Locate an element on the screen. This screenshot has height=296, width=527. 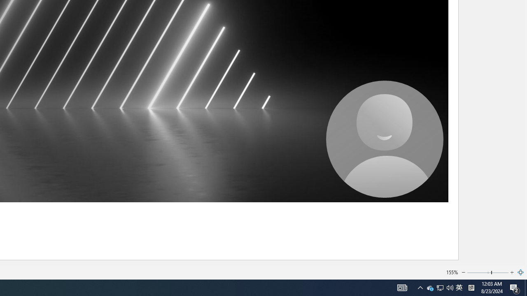
Zoom to Page is located at coordinates (521, 272).